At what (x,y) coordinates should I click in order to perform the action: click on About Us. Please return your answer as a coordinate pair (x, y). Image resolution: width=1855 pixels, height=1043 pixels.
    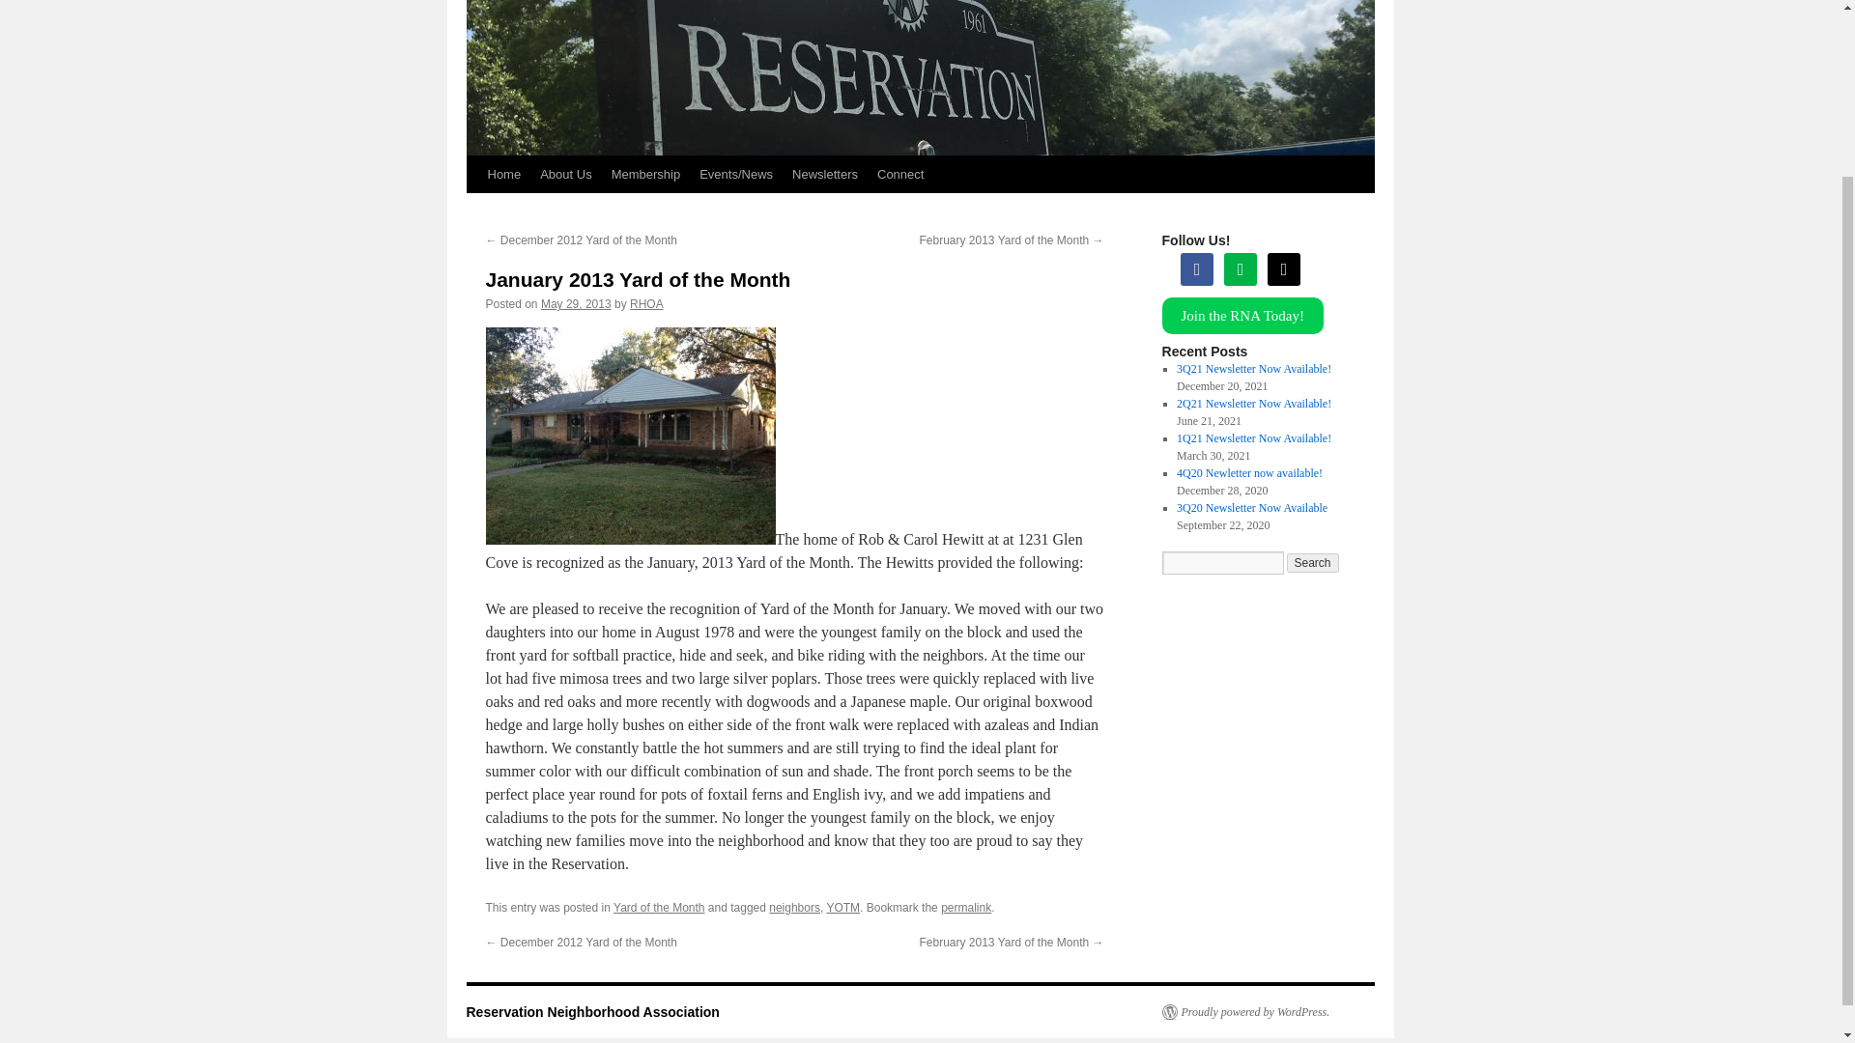
    Looking at the image, I should click on (566, 174).